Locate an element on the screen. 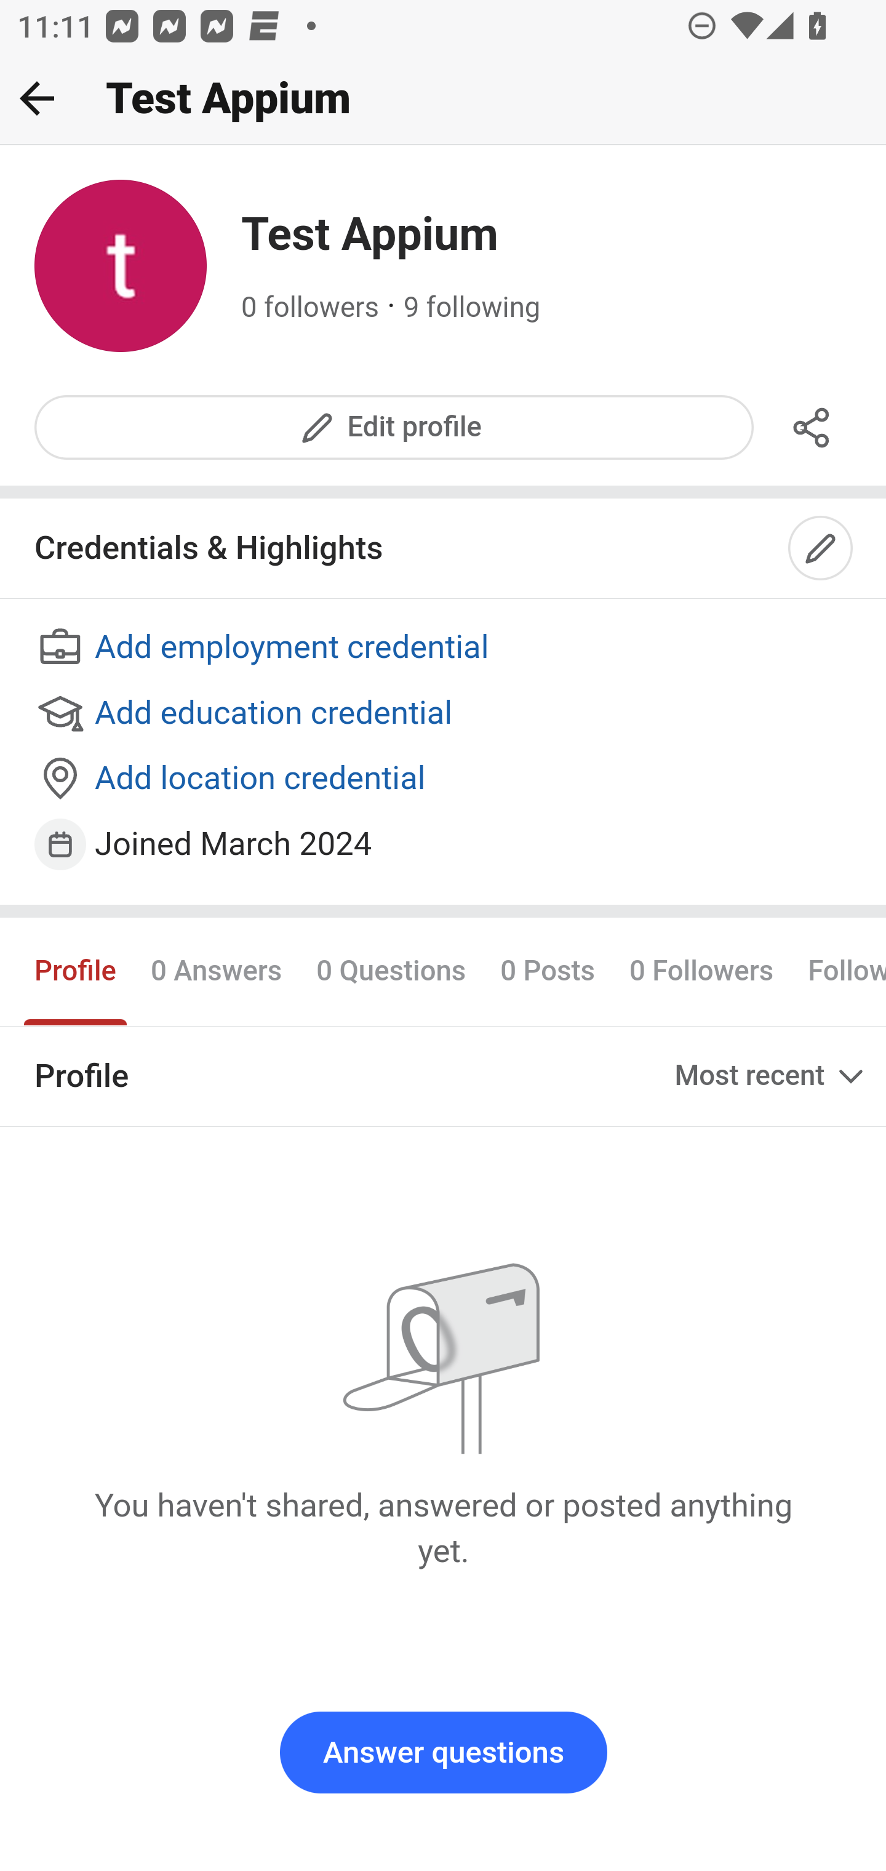 The width and height of the screenshot is (886, 1871). Add location credential is located at coordinates (444, 780).